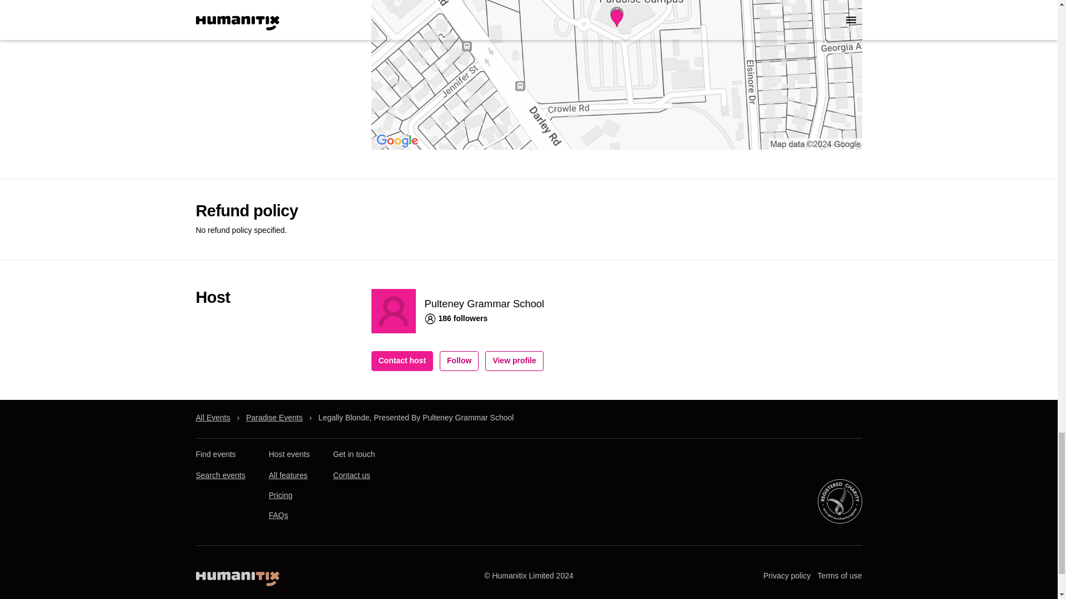  What do you see at coordinates (274, 418) in the screenshot?
I see `Paradise Events` at bounding box center [274, 418].